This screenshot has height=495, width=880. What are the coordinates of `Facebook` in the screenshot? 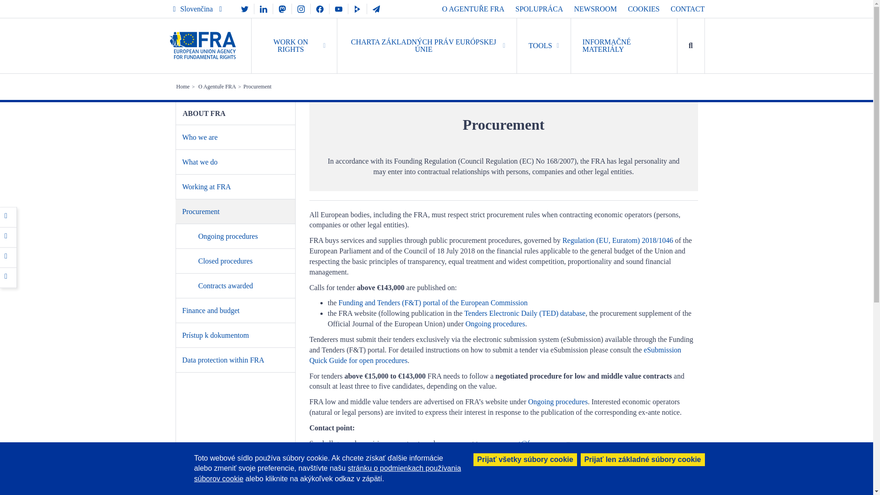 It's located at (8, 216).